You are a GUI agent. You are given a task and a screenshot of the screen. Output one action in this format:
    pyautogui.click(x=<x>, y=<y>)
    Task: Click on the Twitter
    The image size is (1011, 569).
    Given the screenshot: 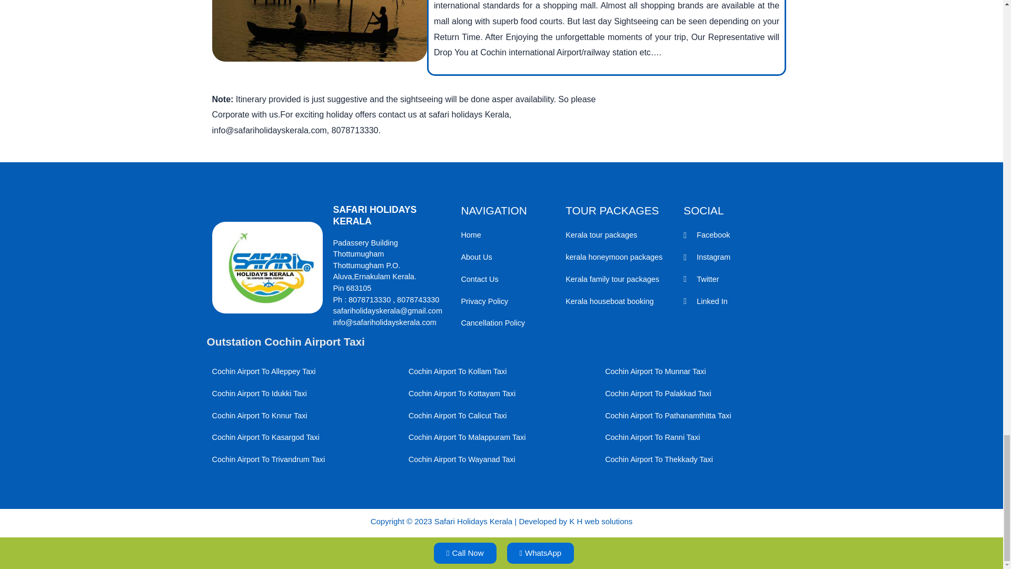 What is the action you would take?
    pyautogui.click(x=737, y=279)
    